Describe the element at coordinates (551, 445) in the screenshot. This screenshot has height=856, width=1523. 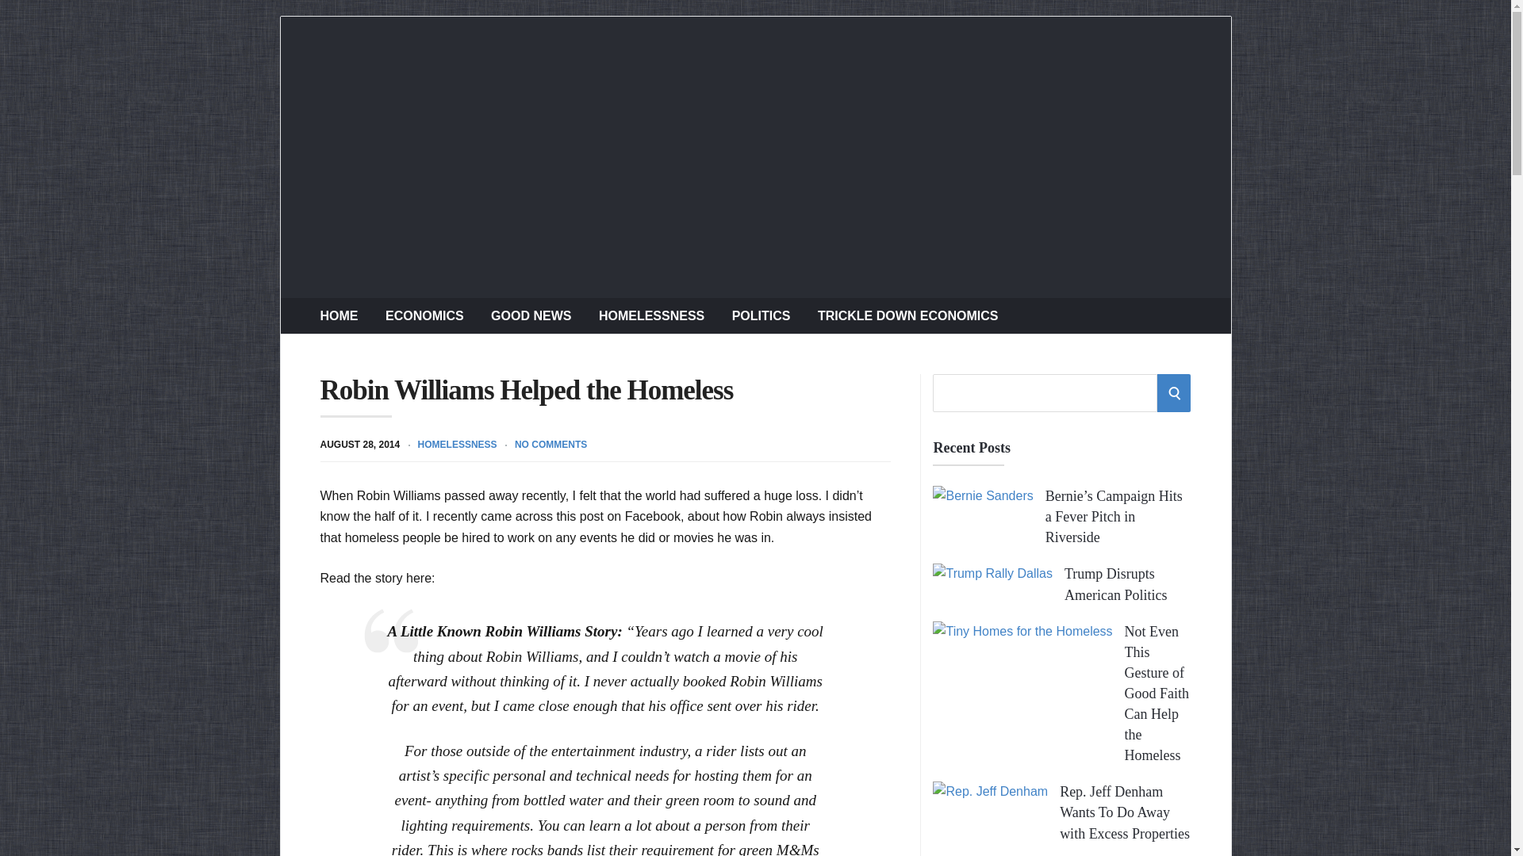
I see `NO COMMENTS` at that location.